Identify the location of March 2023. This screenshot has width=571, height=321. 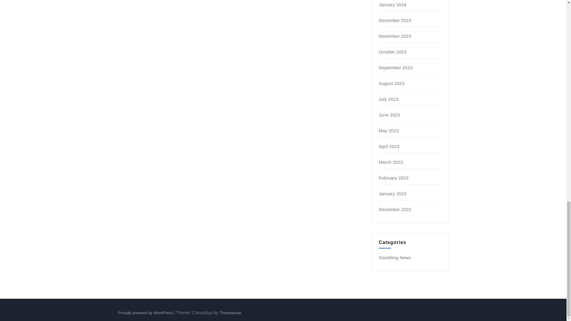
(391, 162).